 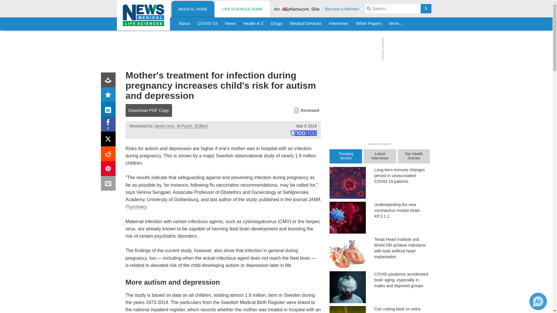 What do you see at coordinates (109, 140) in the screenshot?
I see `X` at bounding box center [109, 140].